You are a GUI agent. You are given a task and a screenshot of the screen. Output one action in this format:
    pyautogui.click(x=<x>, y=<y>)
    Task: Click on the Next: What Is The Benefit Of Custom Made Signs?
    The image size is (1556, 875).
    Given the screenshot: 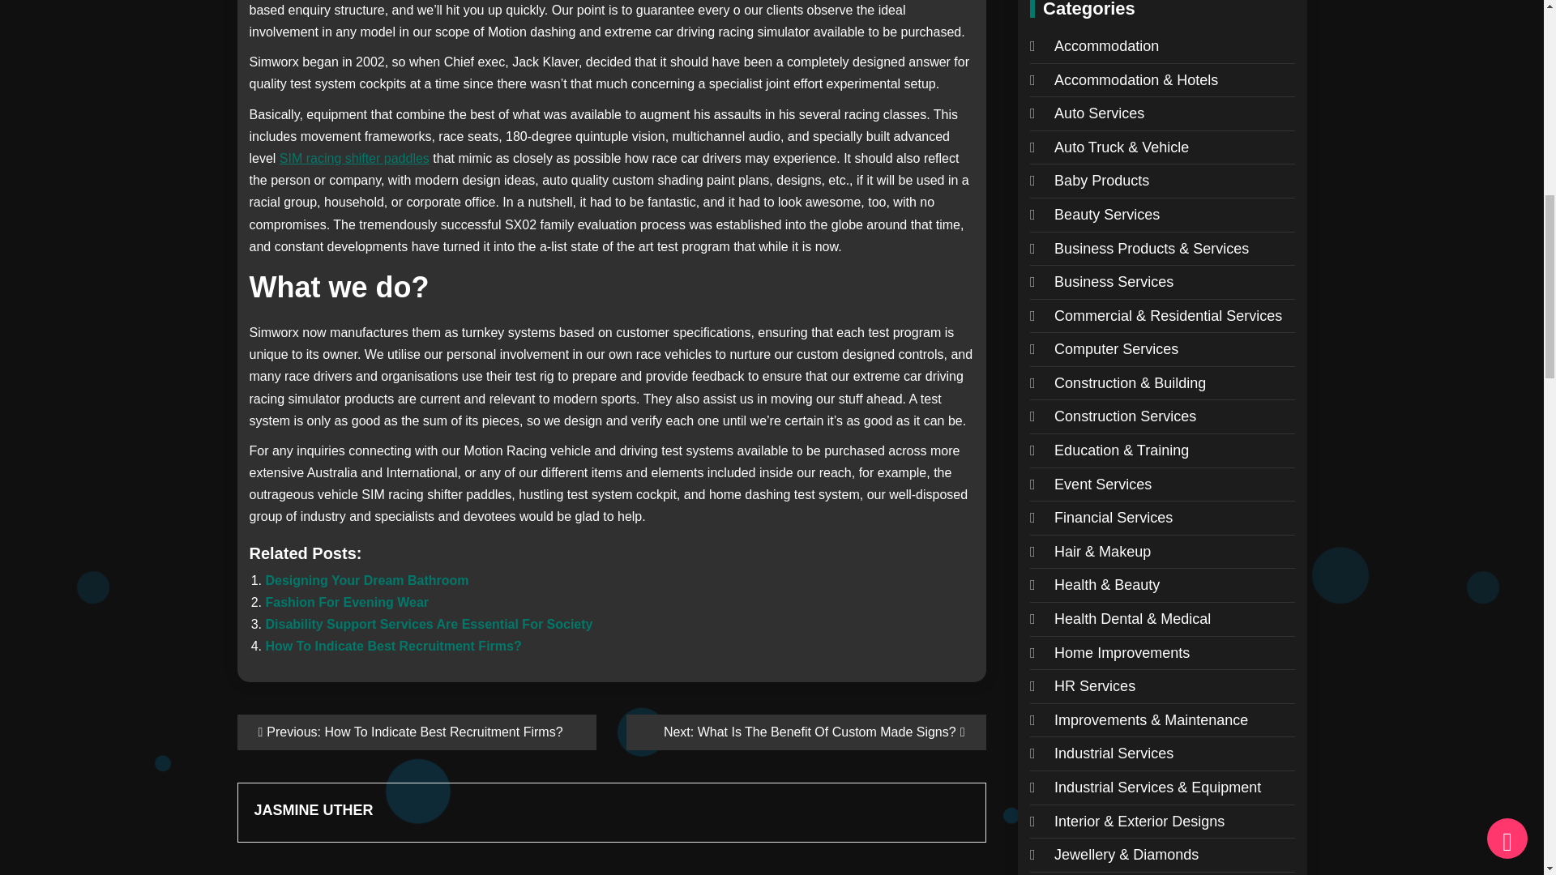 What is the action you would take?
    pyautogui.click(x=806, y=732)
    